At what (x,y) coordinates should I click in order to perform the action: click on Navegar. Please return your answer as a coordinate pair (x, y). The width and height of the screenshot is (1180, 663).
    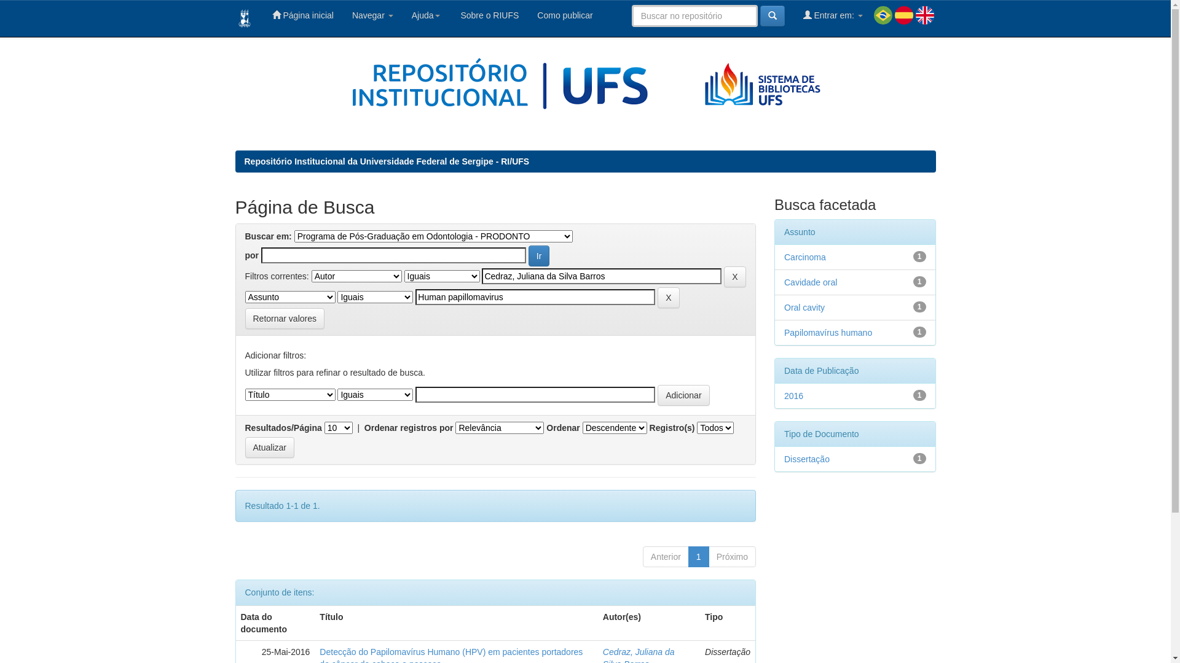
    Looking at the image, I should click on (372, 15).